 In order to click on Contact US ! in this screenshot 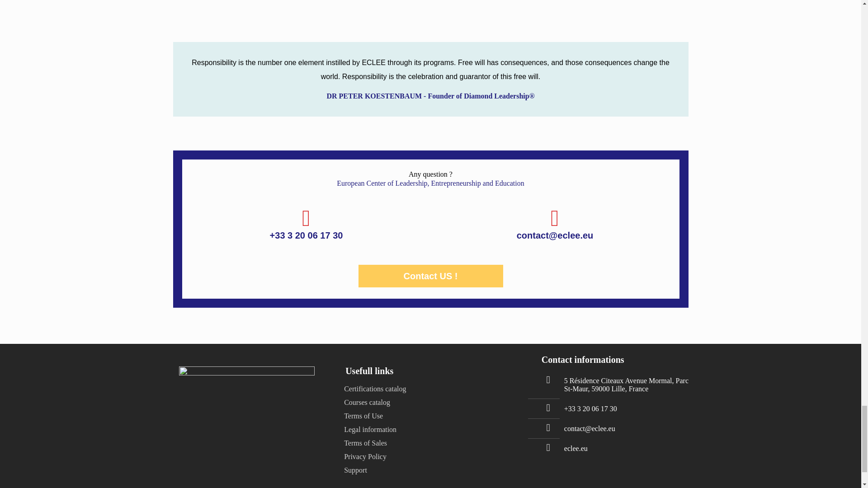, I will do `click(430, 276)`.